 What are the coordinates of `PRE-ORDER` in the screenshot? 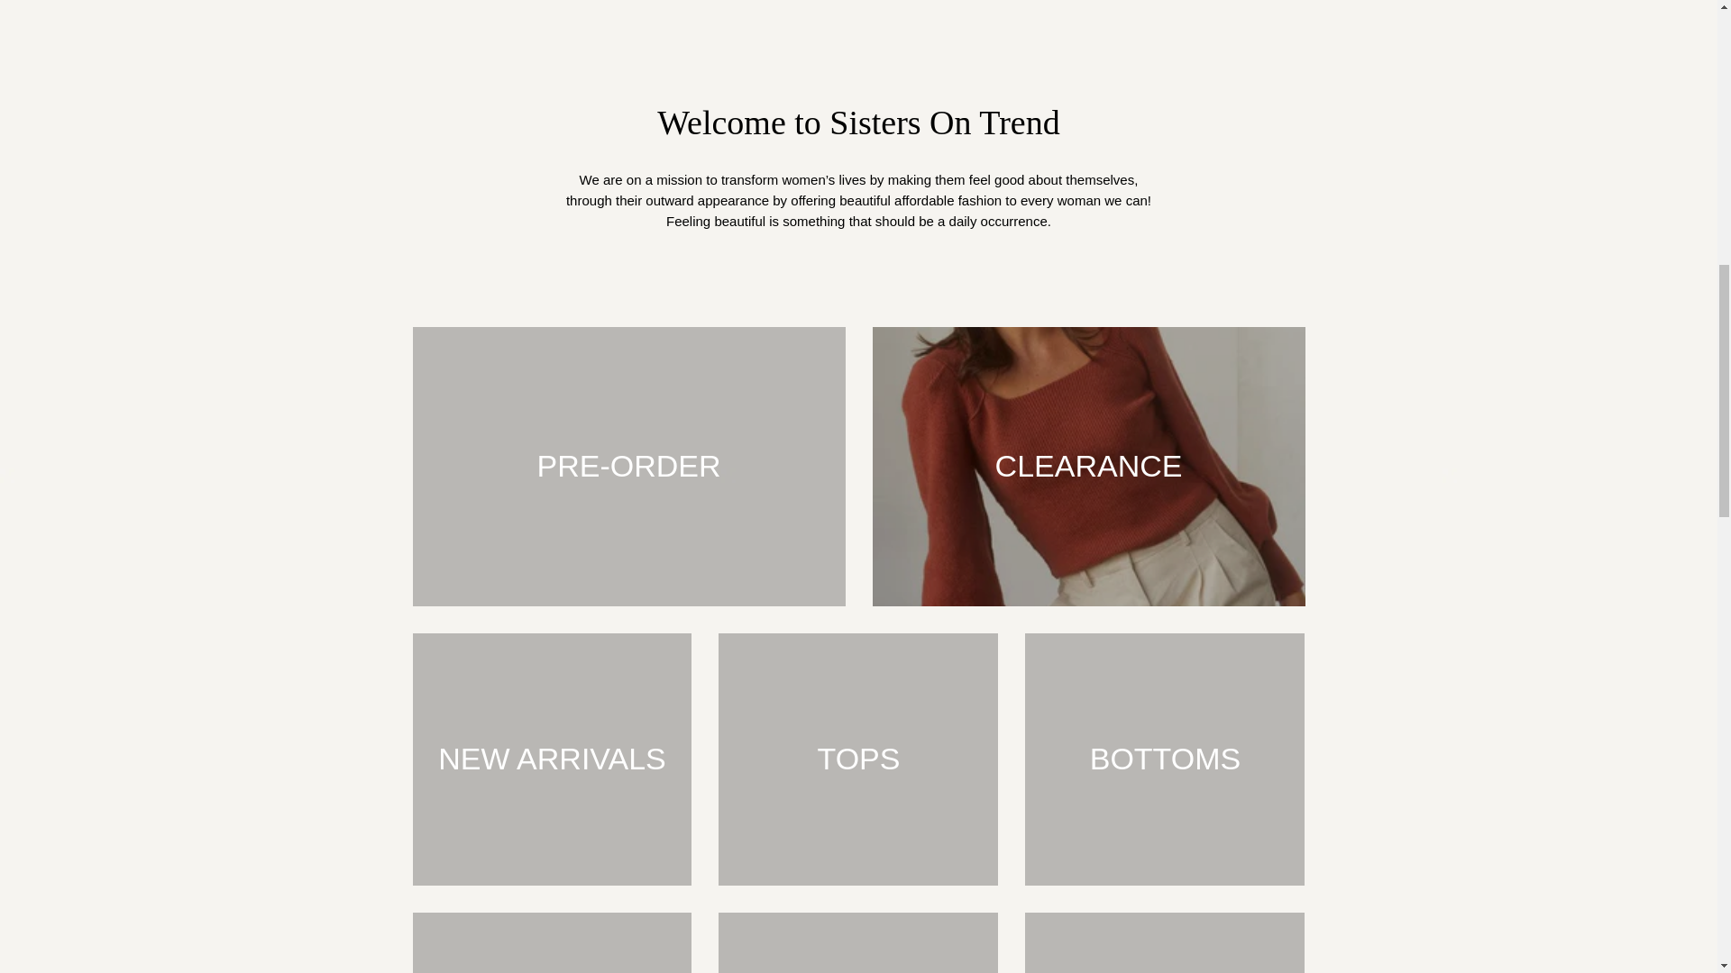 It's located at (629, 466).